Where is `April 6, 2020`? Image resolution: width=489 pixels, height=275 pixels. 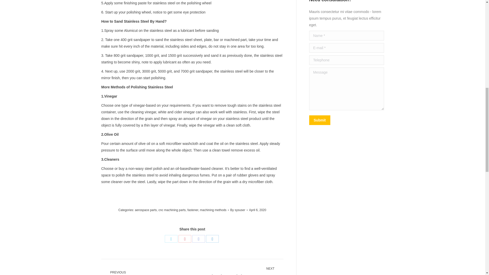 April 6, 2020 is located at coordinates (257, 210).